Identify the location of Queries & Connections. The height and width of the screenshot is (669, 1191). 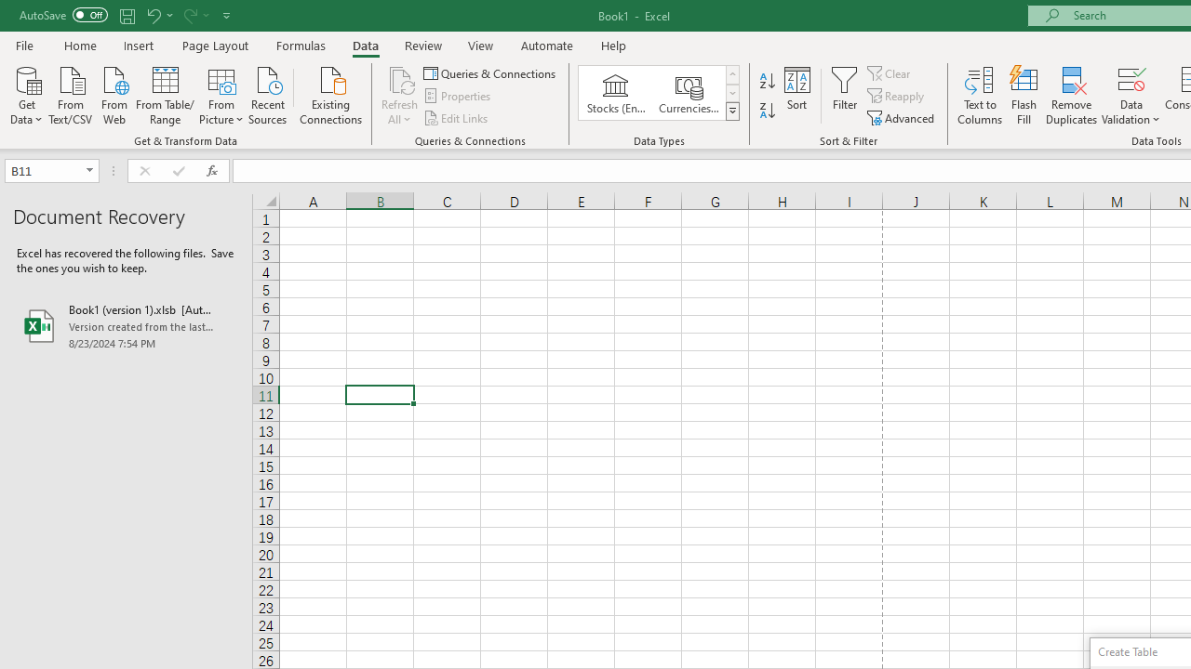
(491, 72).